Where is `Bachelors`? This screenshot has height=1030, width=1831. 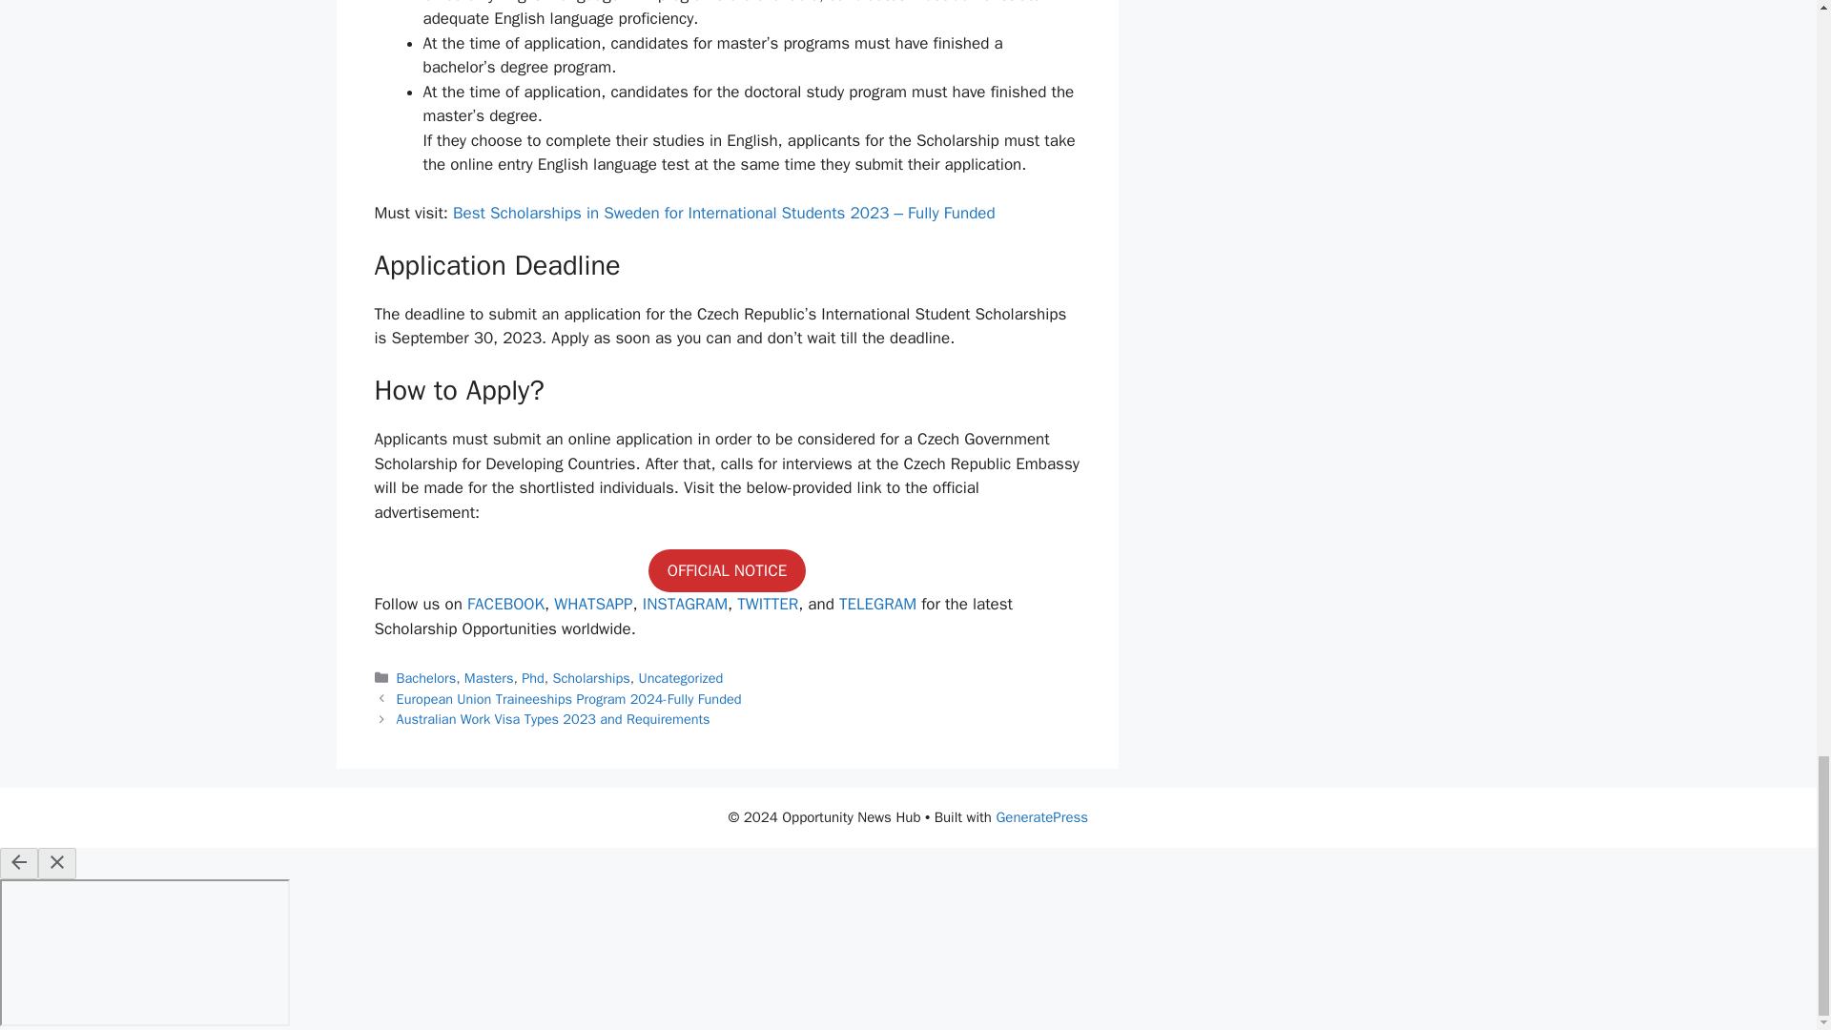 Bachelors is located at coordinates (426, 678).